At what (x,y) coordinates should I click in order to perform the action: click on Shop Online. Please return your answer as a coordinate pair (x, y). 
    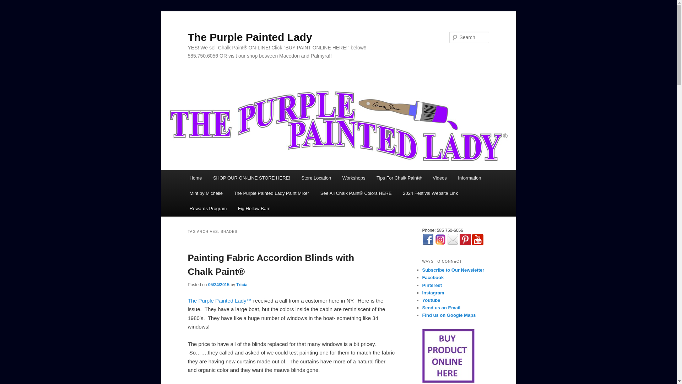
    Looking at the image, I should click on (448, 356).